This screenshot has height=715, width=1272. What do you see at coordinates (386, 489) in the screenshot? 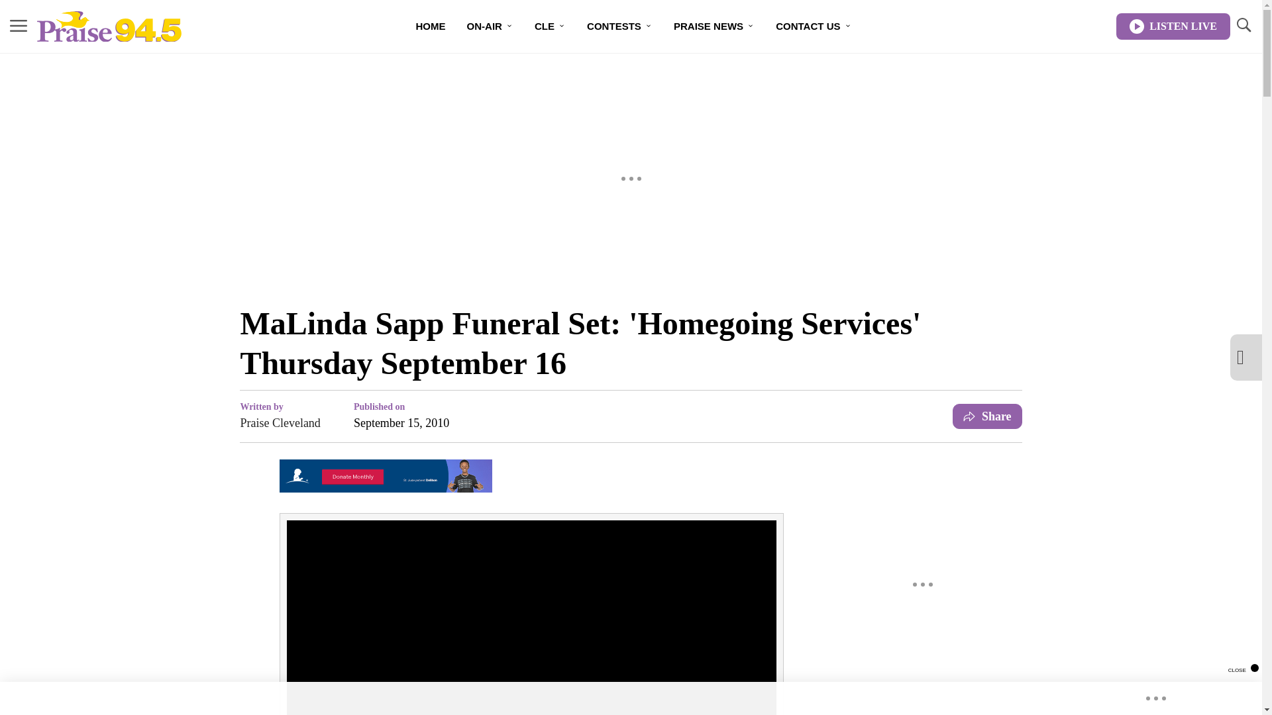
I see `St Jude` at bounding box center [386, 489].